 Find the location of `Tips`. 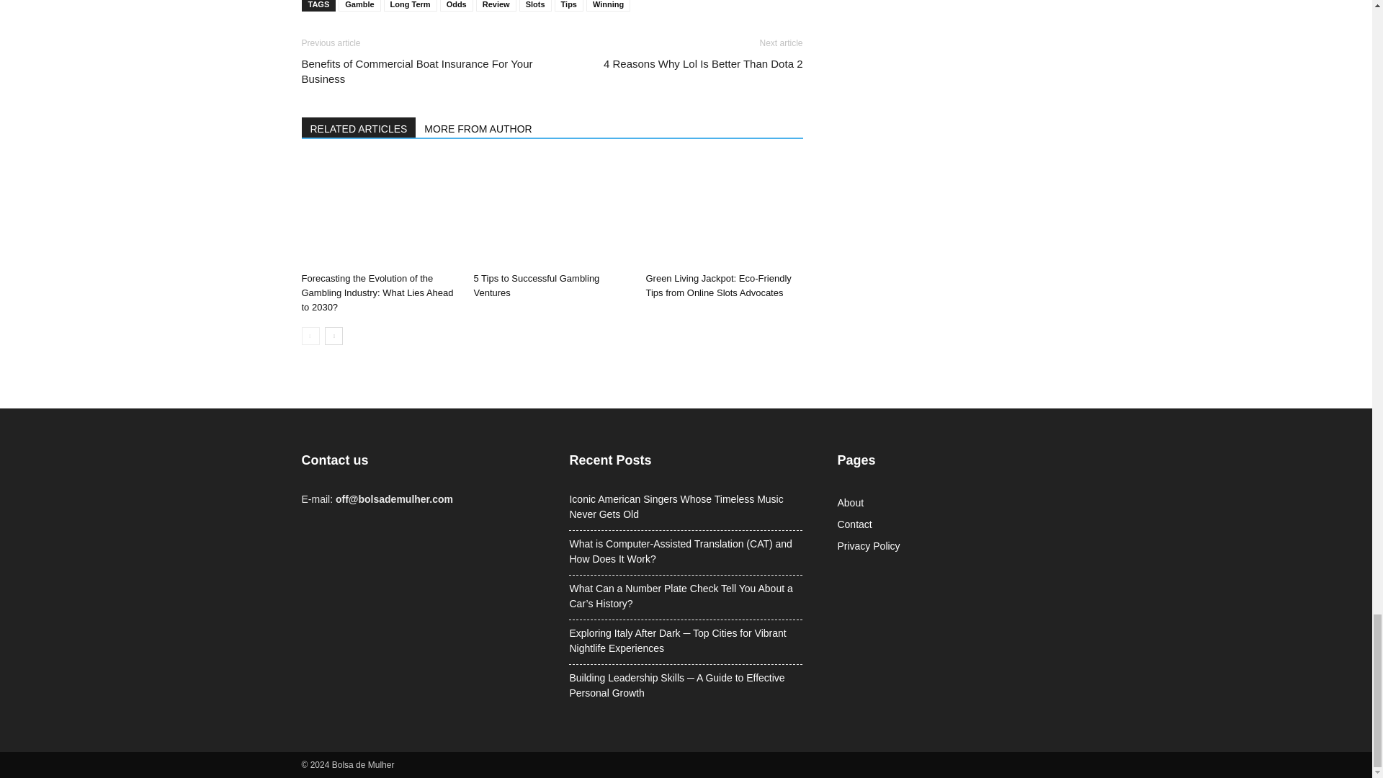

Tips is located at coordinates (569, 6).